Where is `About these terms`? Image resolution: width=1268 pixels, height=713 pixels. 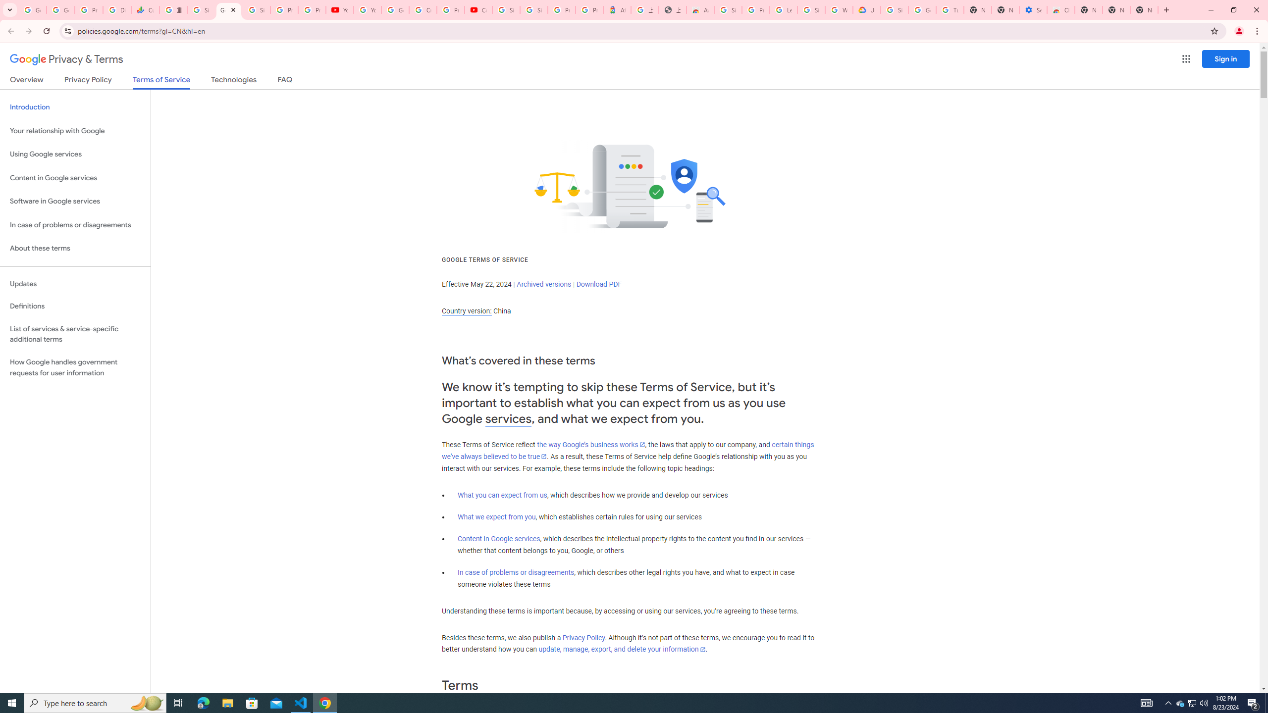
About these terms is located at coordinates (75, 249).